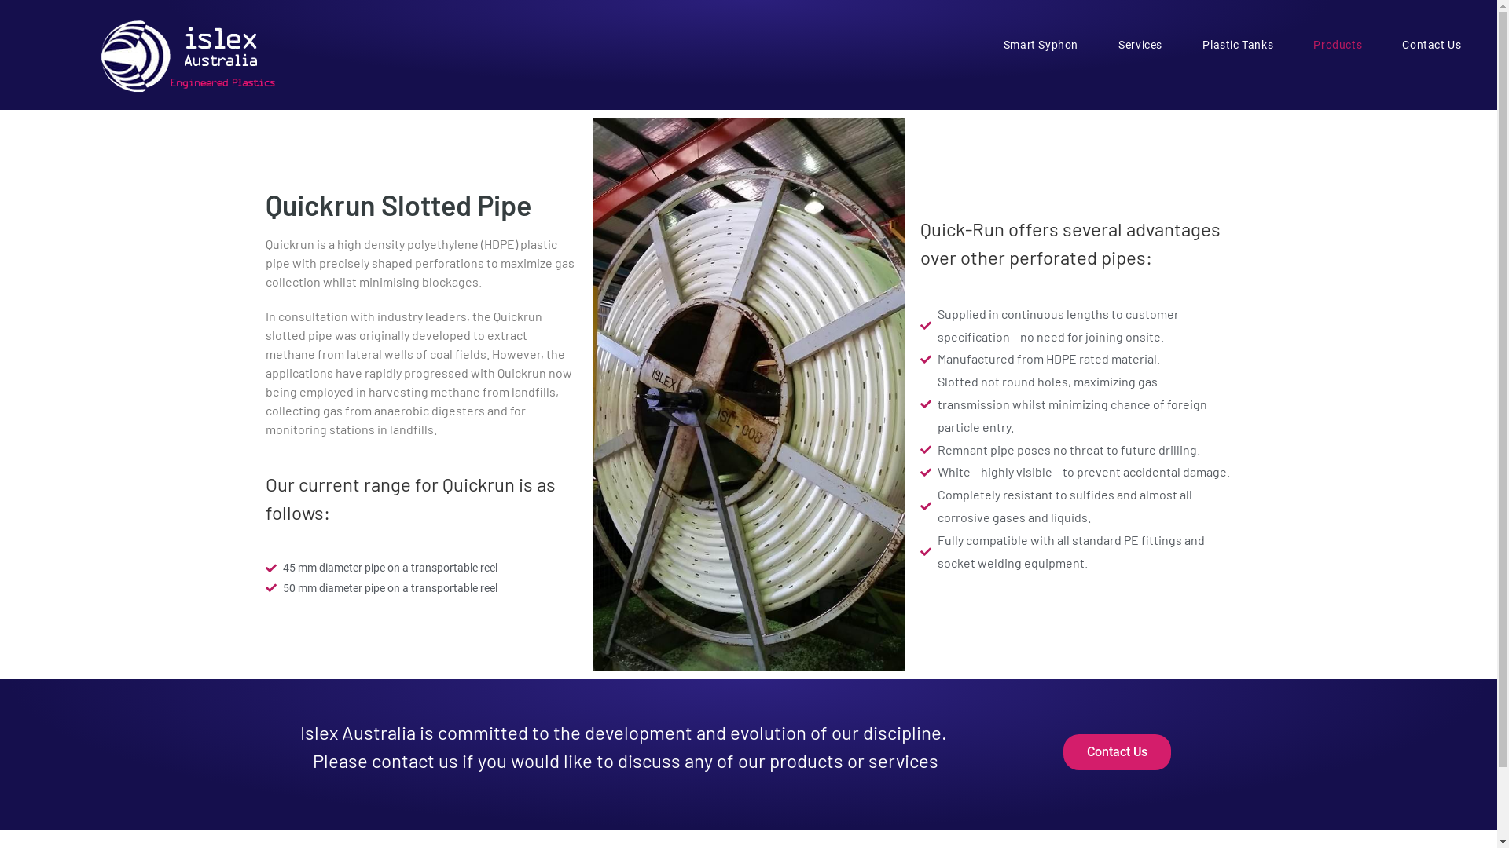 This screenshot has width=1509, height=848. What do you see at coordinates (1239, 45) in the screenshot?
I see `Plastic Tanks` at bounding box center [1239, 45].